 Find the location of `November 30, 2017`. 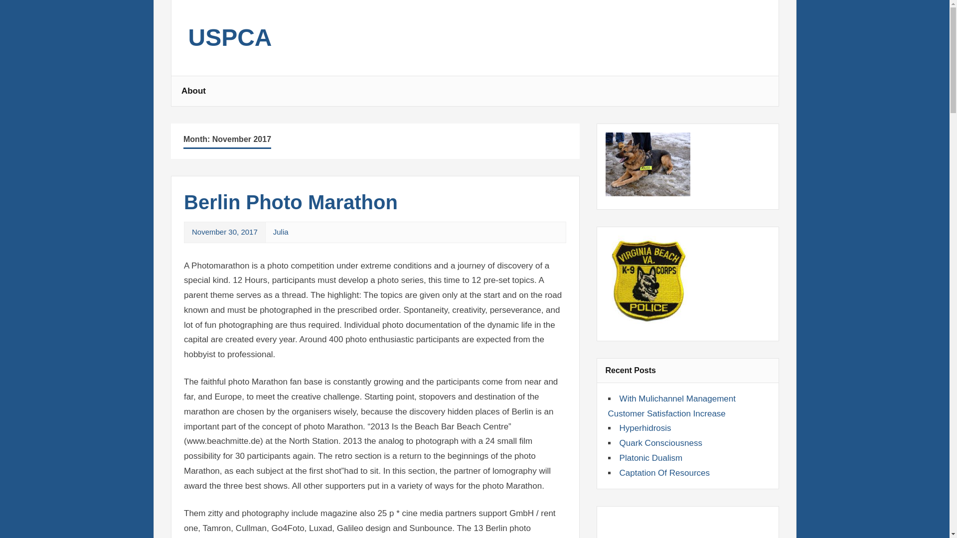

November 30, 2017 is located at coordinates (224, 232).